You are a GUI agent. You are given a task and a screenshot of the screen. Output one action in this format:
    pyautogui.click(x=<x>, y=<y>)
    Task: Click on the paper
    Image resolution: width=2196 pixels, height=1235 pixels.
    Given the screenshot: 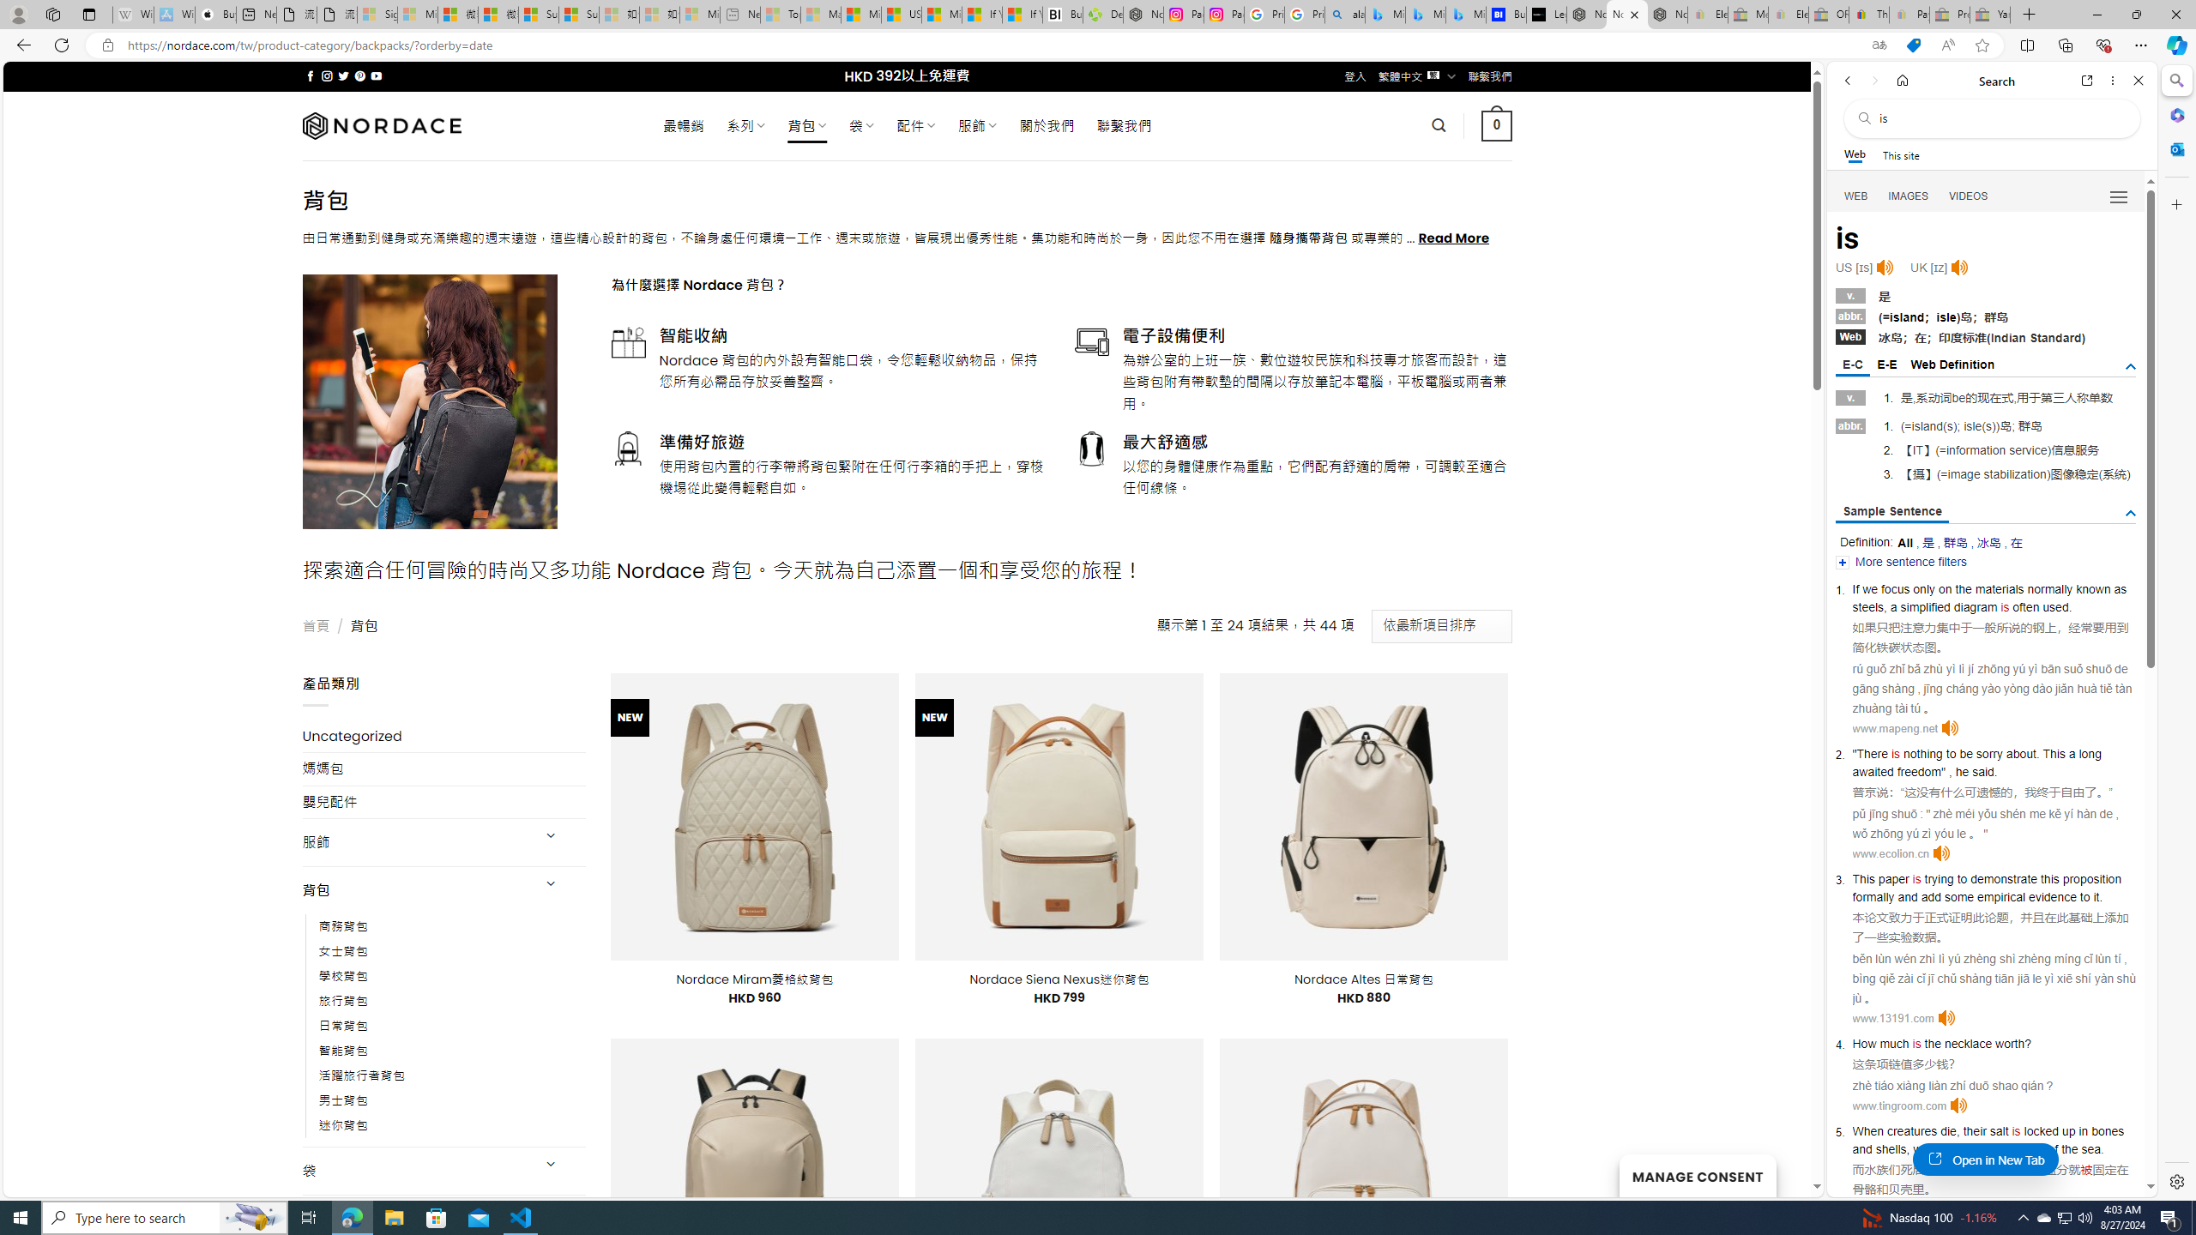 What is the action you would take?
    pyautogui.click(x=1894, y=878)
    